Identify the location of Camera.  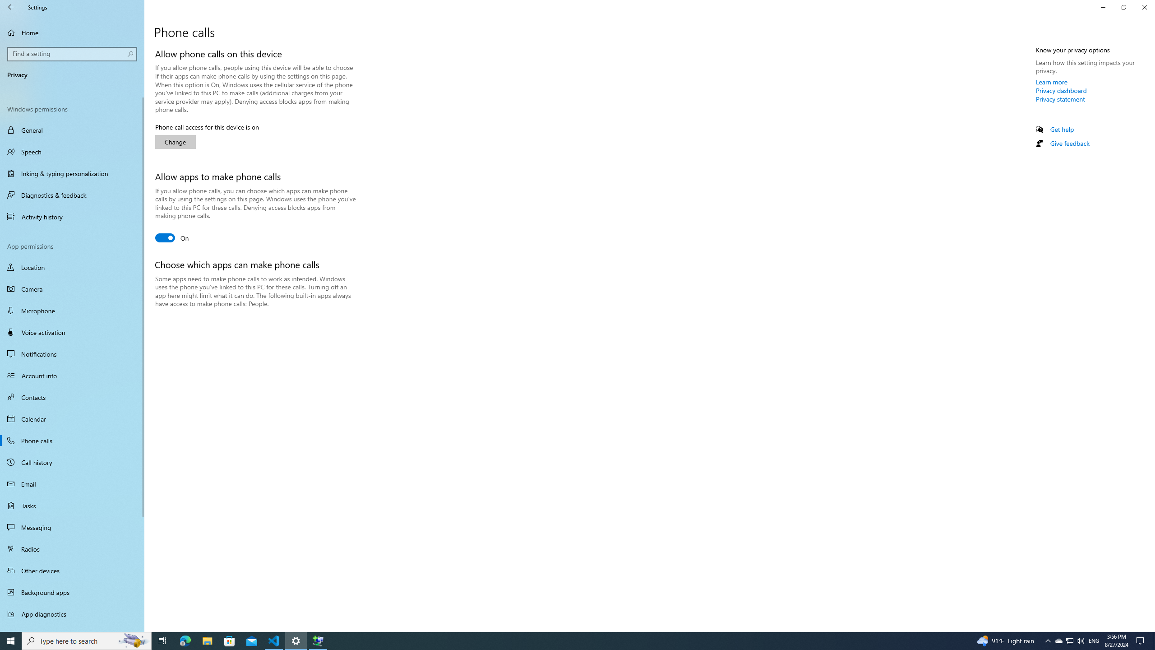
(72, 289).